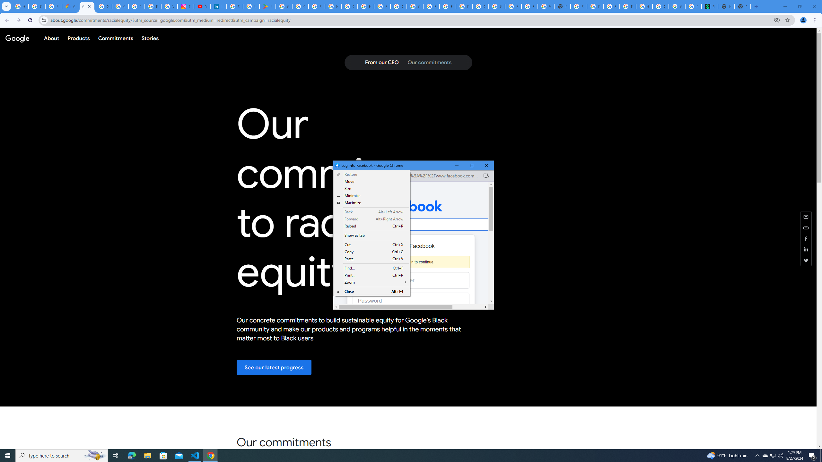 This screenshot has width=822, height=462. Describe the element at coordinates (372, 189) in the screenshot. I see `Google Chrome - 4 running windows` at that location.